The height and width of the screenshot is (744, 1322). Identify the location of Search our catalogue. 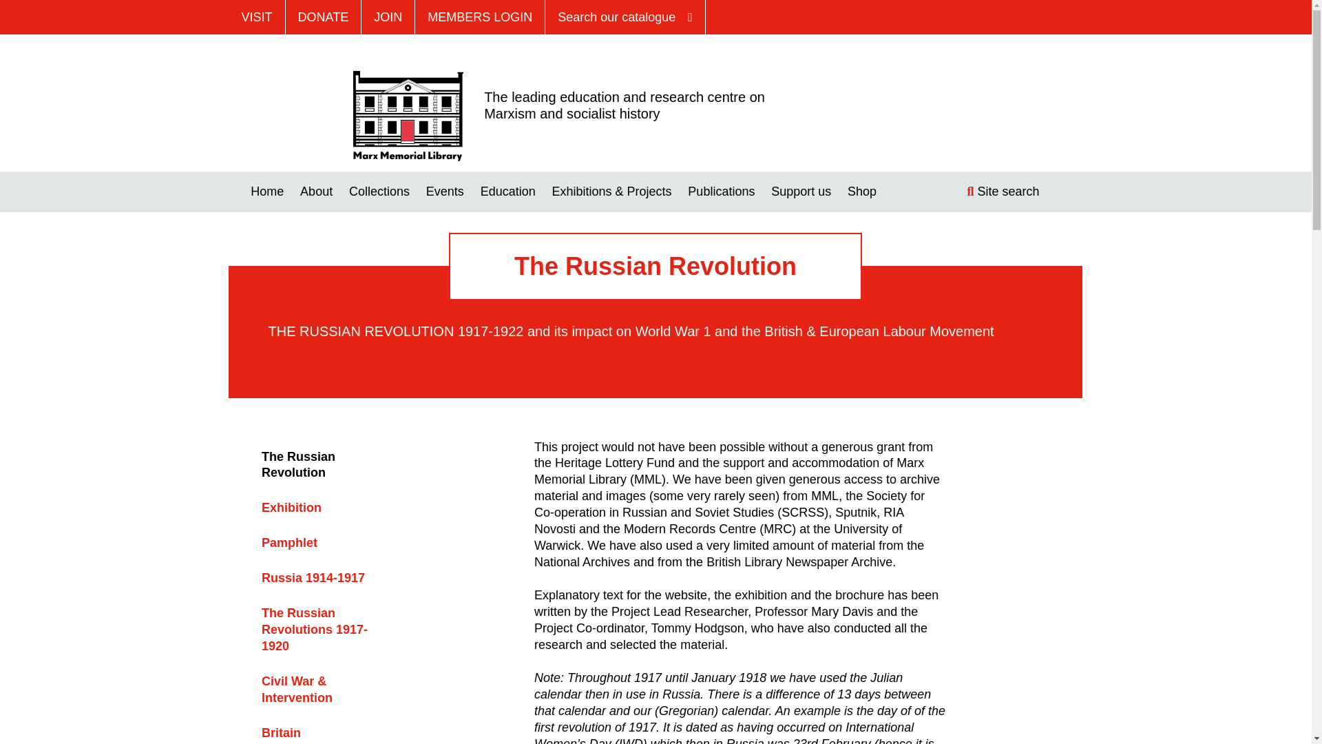
(625, 17).